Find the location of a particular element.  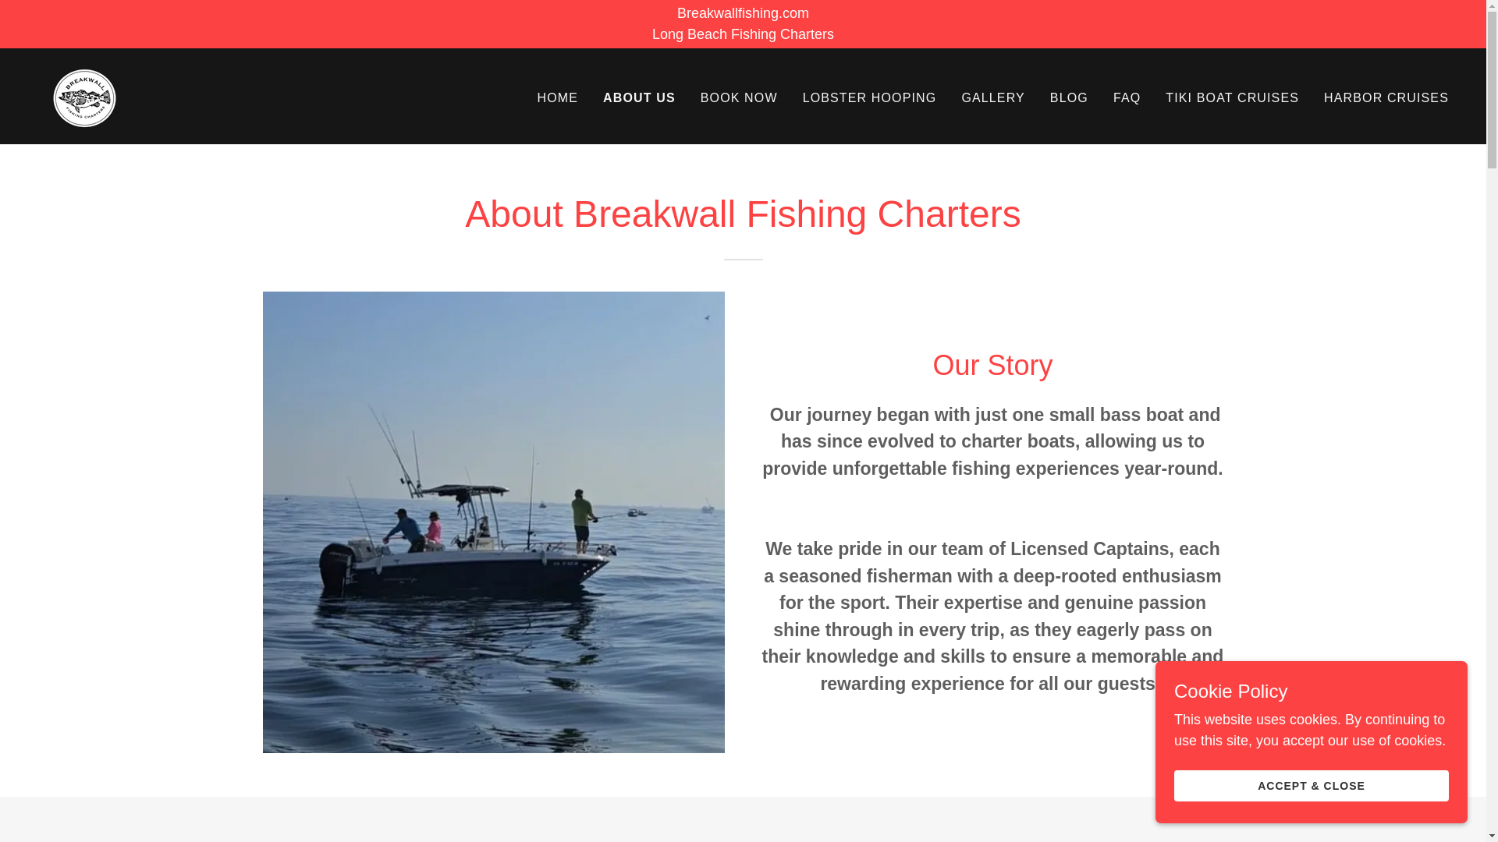

TIKI BOAT CRUISES is located at coordinates (1232, 98).